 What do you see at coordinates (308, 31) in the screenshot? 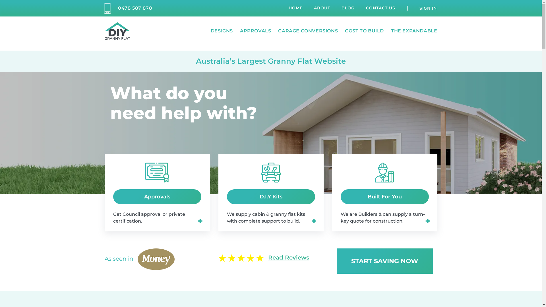
I see `GARAGE CONVERSIONS` at bounding box center [308, 31].